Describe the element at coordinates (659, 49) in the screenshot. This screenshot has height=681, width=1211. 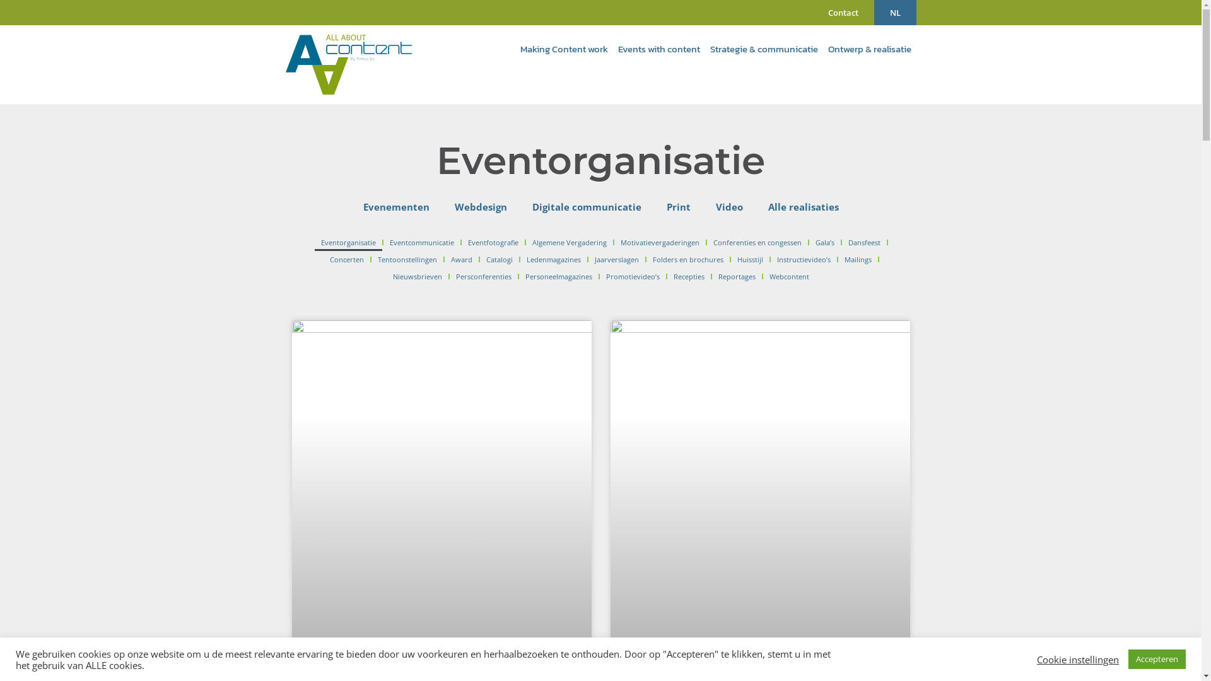
I see `Events with content` at that location.